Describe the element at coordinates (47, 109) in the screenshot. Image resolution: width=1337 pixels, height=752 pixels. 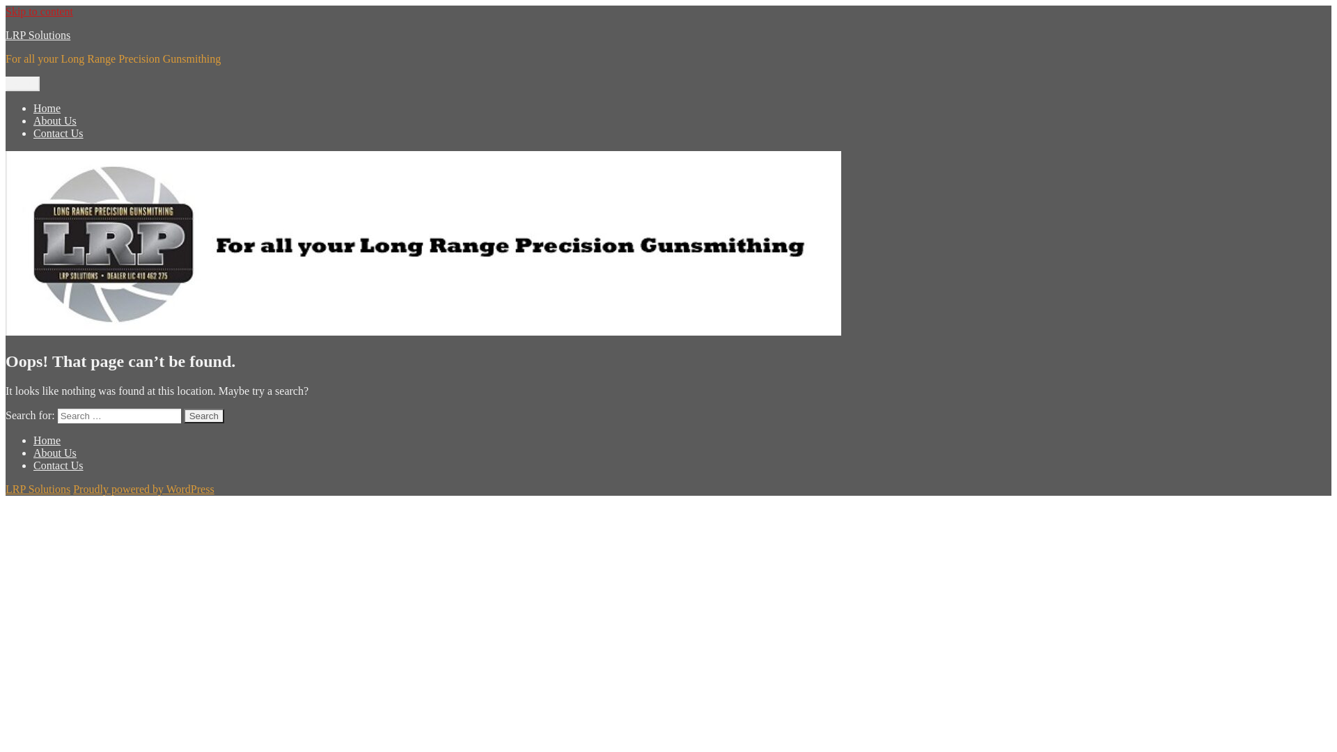
I see `Home` at that location.